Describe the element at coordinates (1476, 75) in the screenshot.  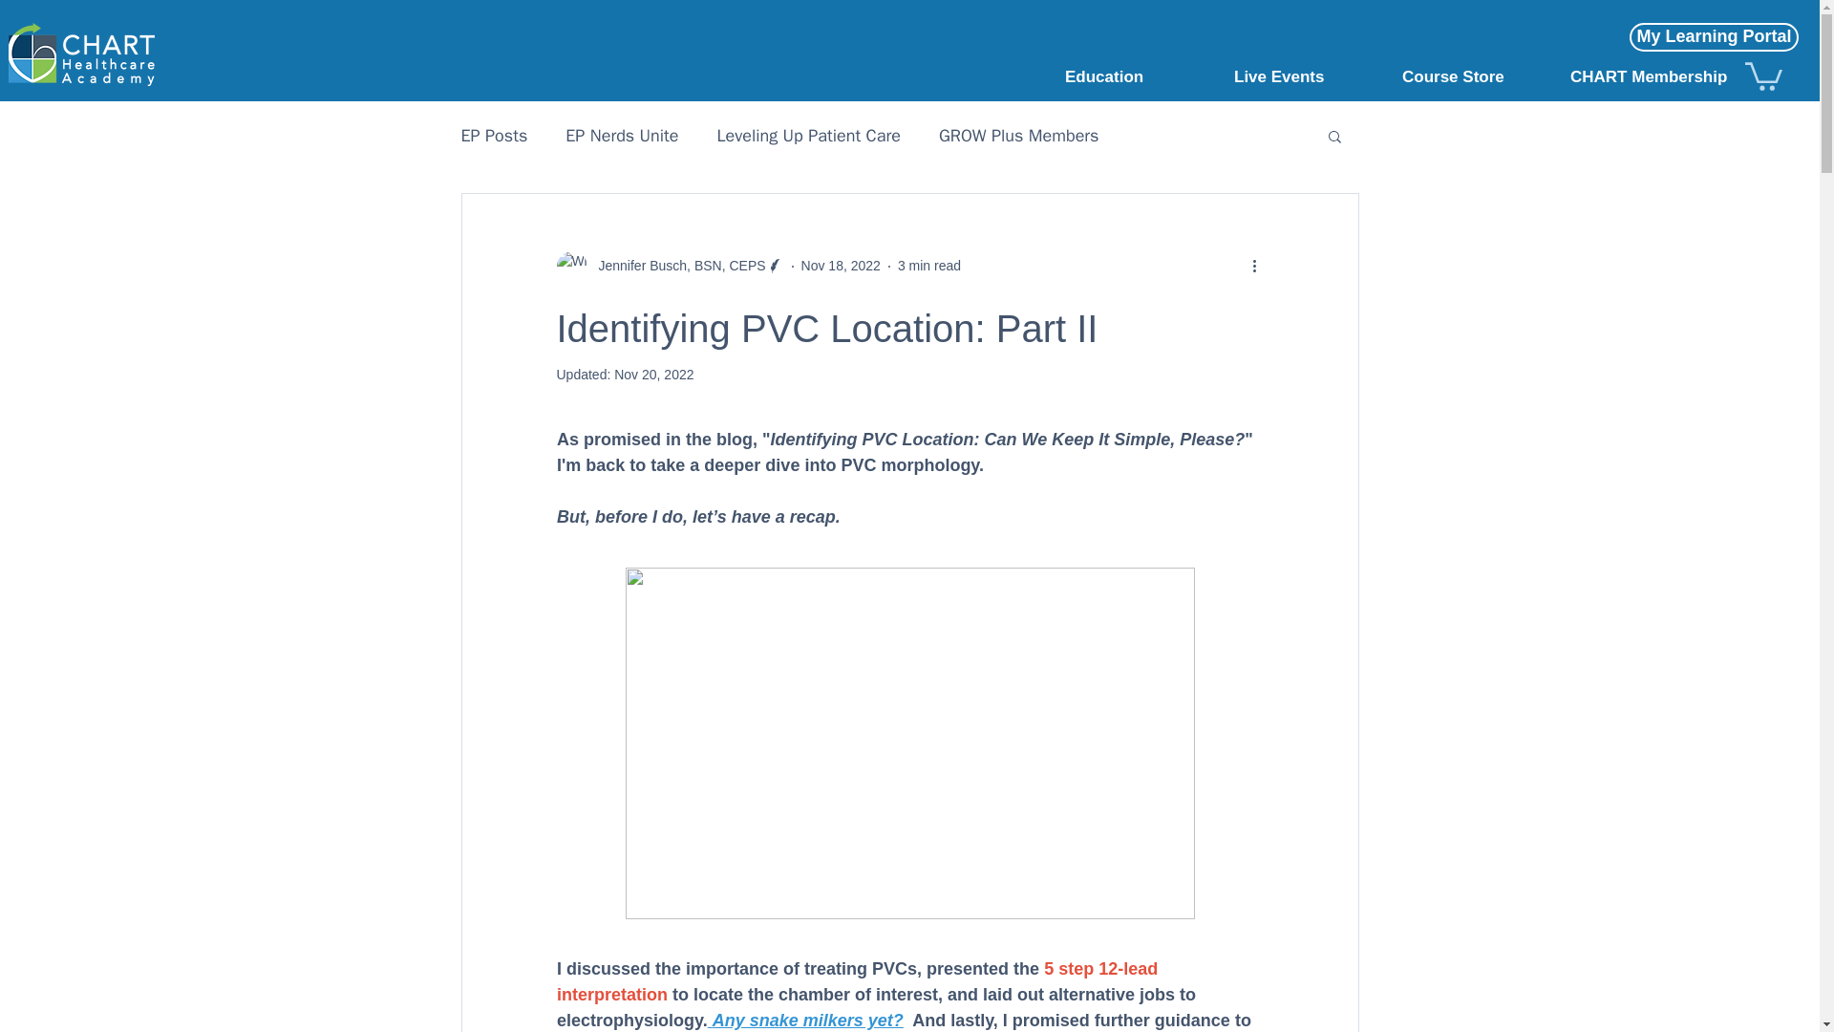
I see `Course Store` at that location.